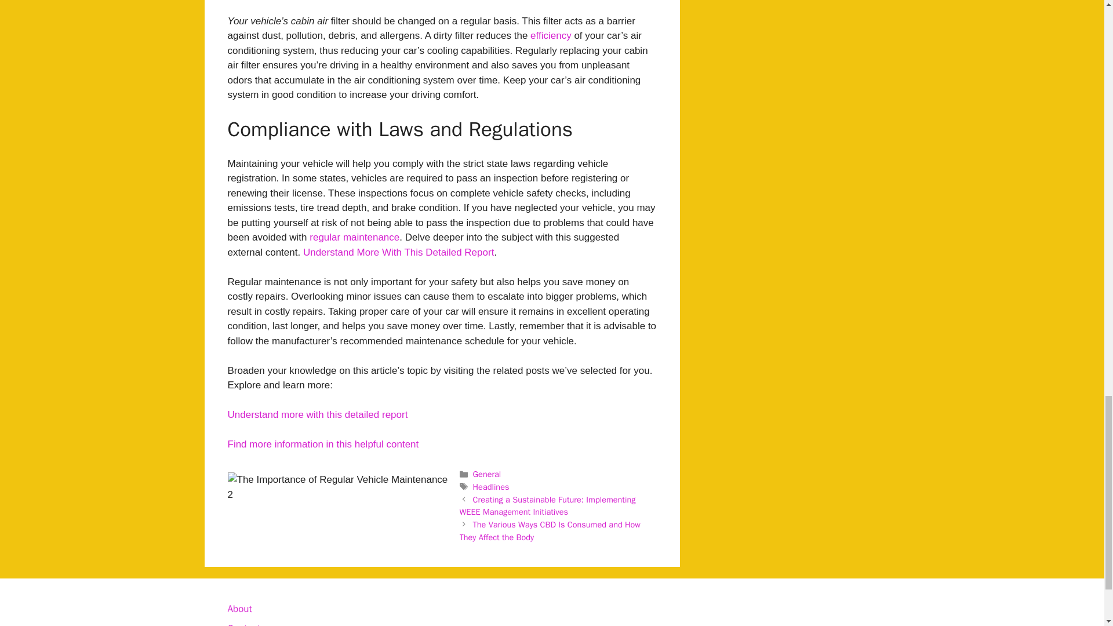 This screenshot has width=1113, height=626. Describe the element at coordinates (322, 444) in the screenshot. I see `Find more information in this helpful content` at that location.